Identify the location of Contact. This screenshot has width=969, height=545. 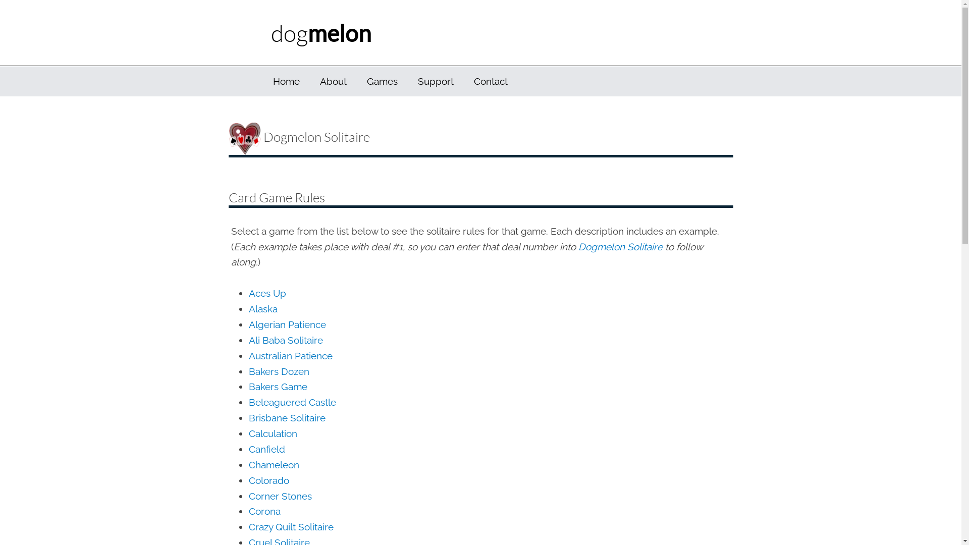
(491, 81).